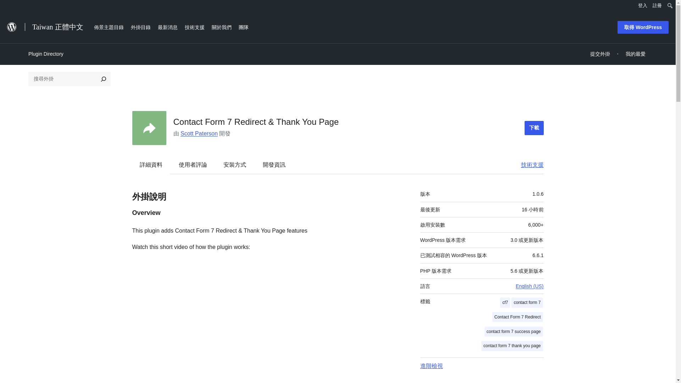 This screenshot has width=681, height=383. I want to click on Plugin Directory, so click(46, 54).